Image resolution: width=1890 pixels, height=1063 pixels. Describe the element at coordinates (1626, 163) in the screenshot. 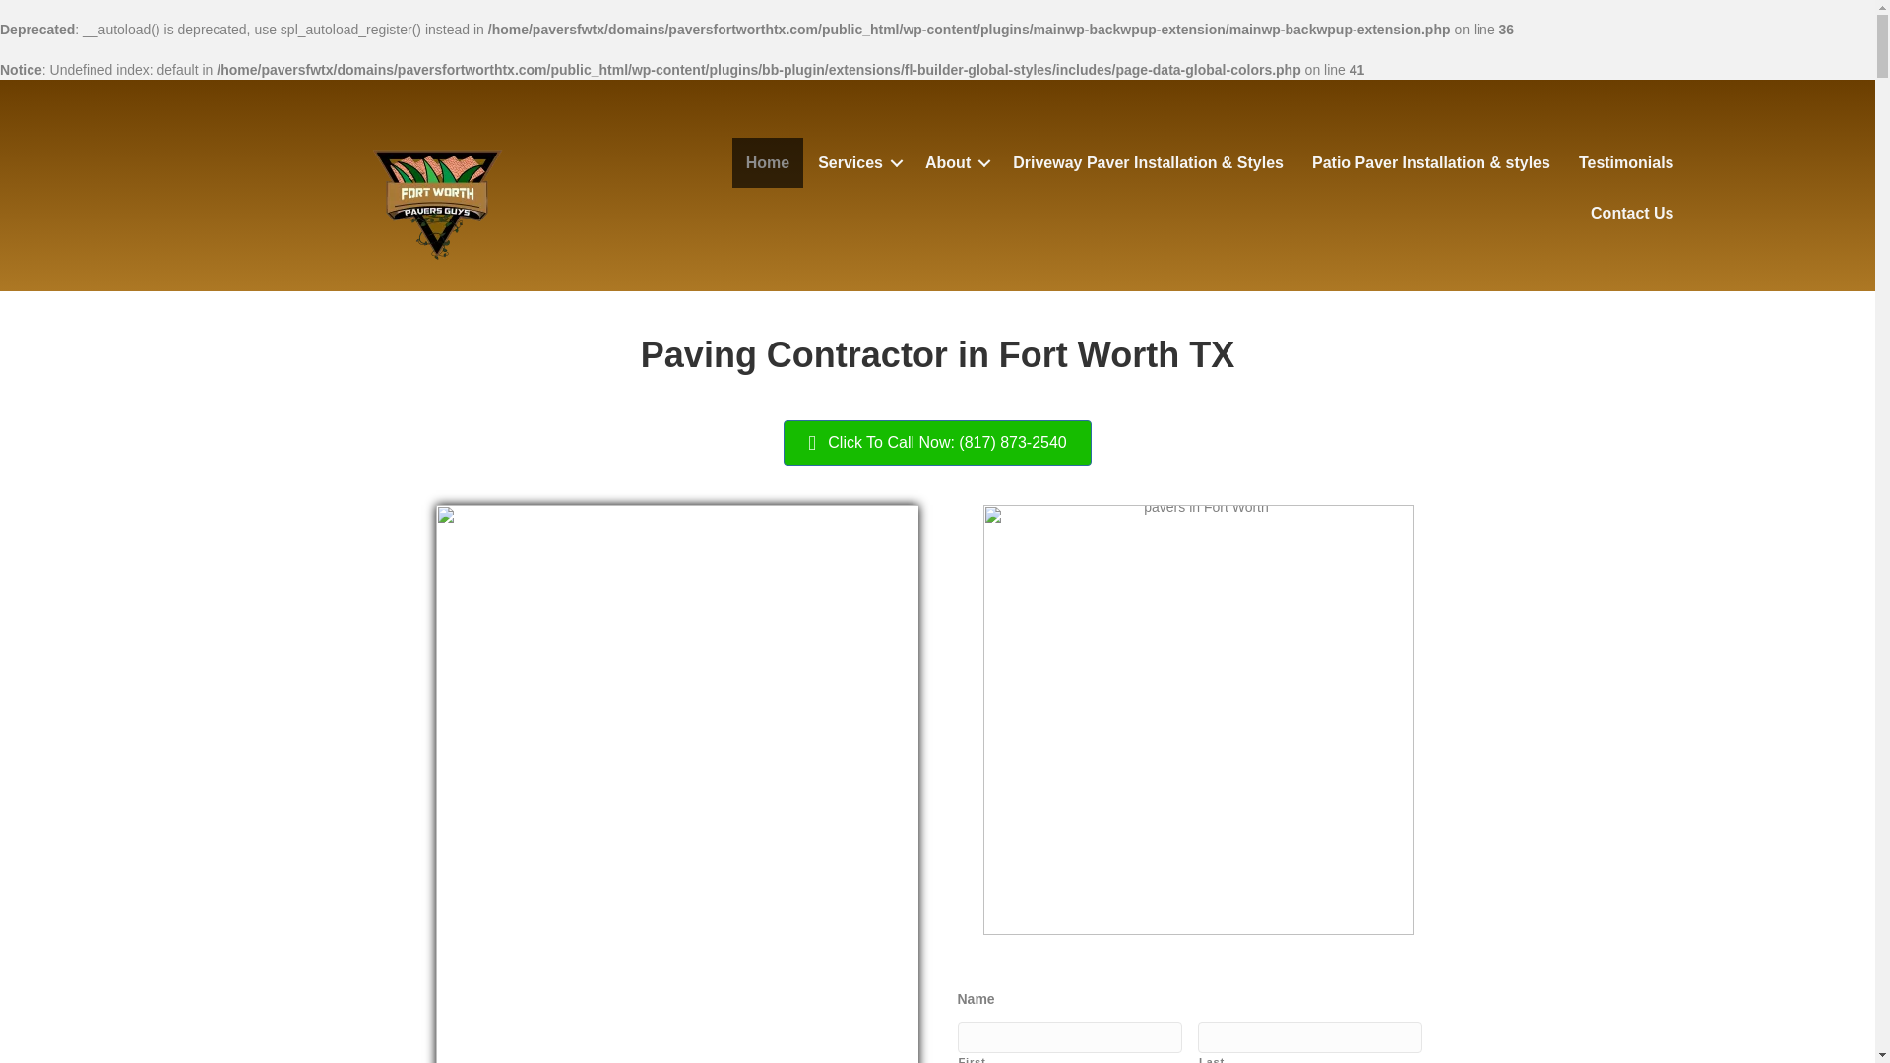

I see `Testimonials` at that location.